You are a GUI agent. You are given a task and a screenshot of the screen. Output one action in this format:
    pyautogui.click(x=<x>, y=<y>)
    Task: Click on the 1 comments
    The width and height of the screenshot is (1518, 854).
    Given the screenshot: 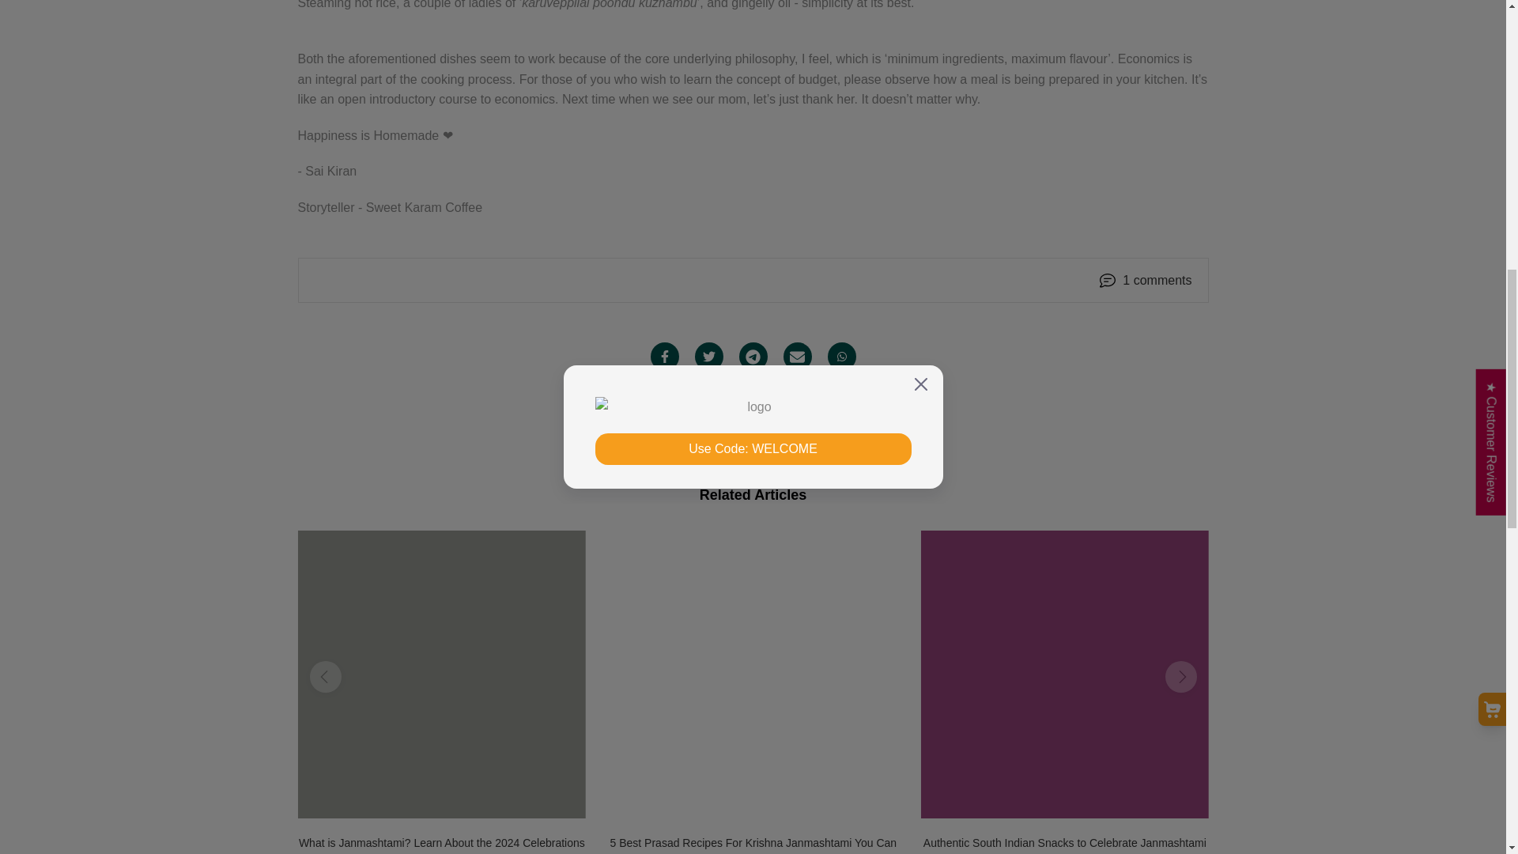 What is the action you would take?
    pyautogui.click(x=1157, y=281)
    